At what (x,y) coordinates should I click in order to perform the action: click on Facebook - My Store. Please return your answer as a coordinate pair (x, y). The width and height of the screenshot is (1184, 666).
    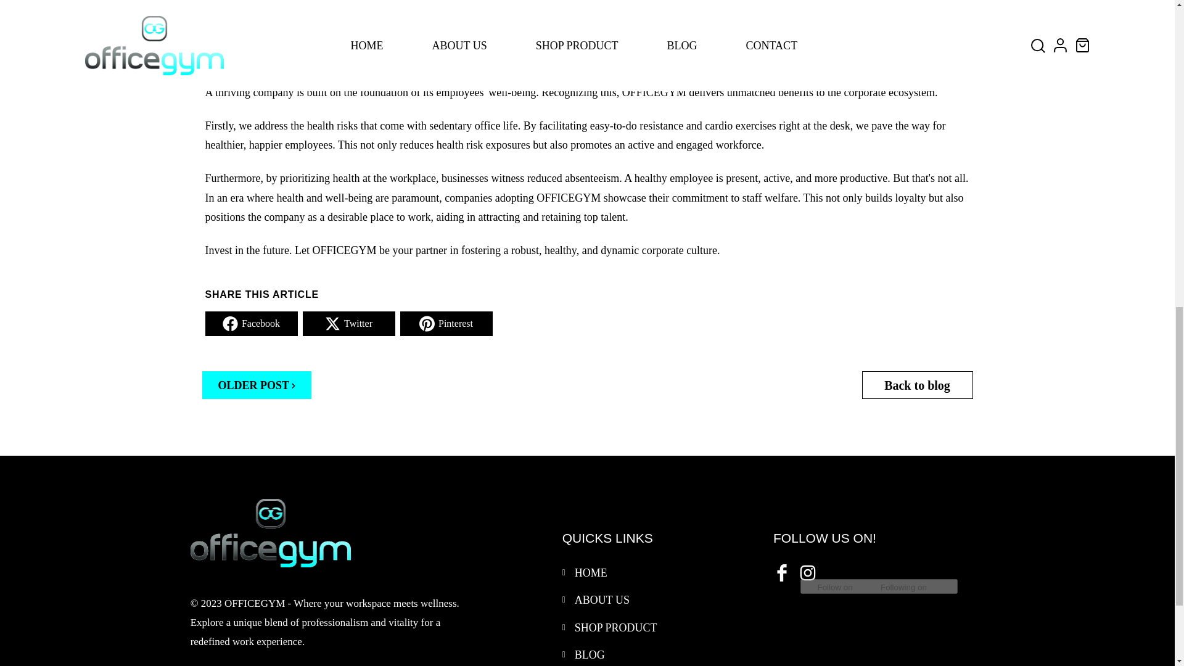
    Looking at the image, I should click on (781, 571).